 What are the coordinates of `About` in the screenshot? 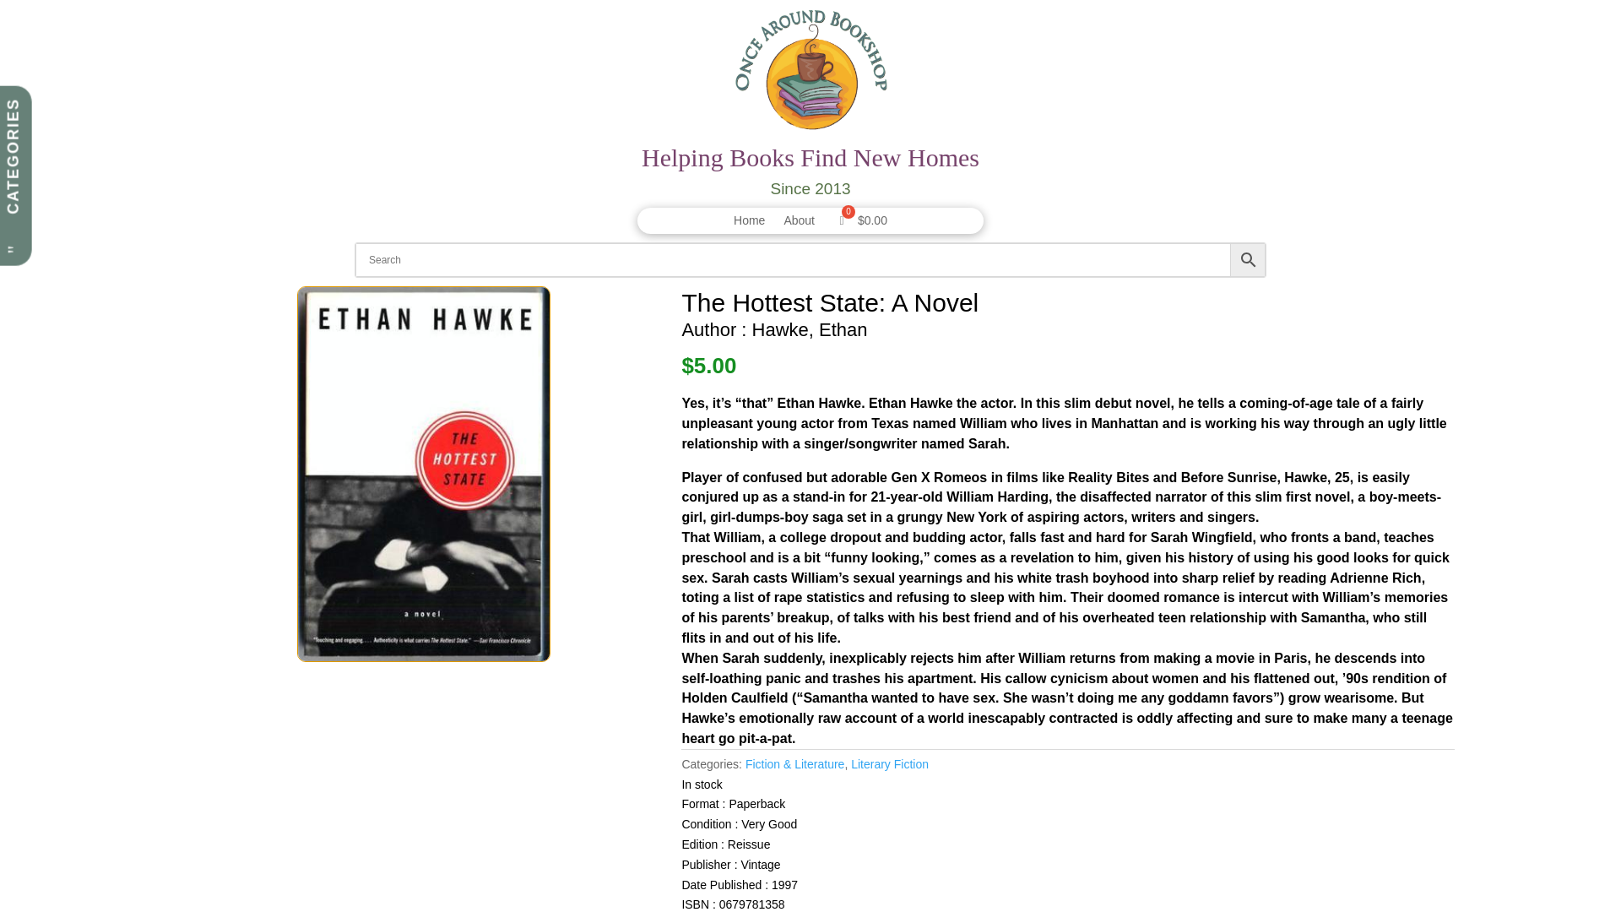 It's located at (799, 223).